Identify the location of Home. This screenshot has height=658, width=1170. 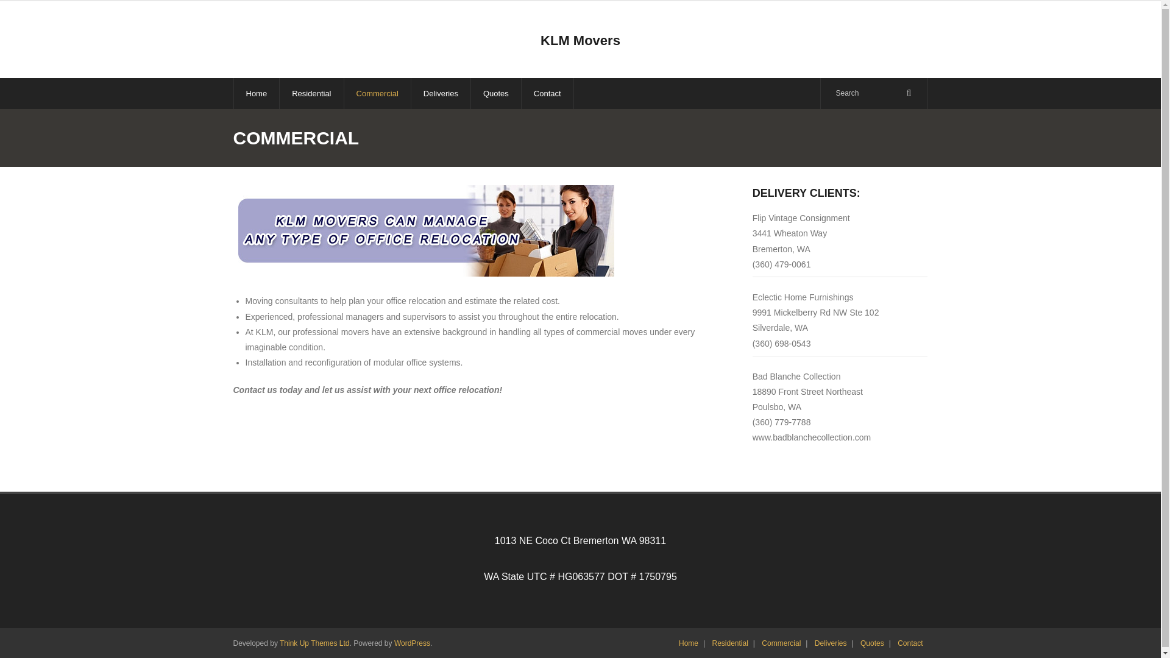
(256, 94).